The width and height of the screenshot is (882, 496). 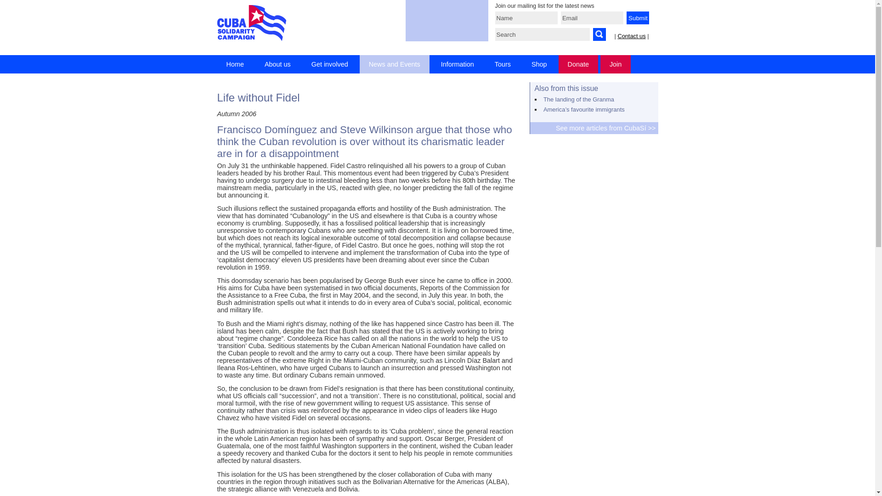 I want to click on Shop, so click(x=539, y=64).